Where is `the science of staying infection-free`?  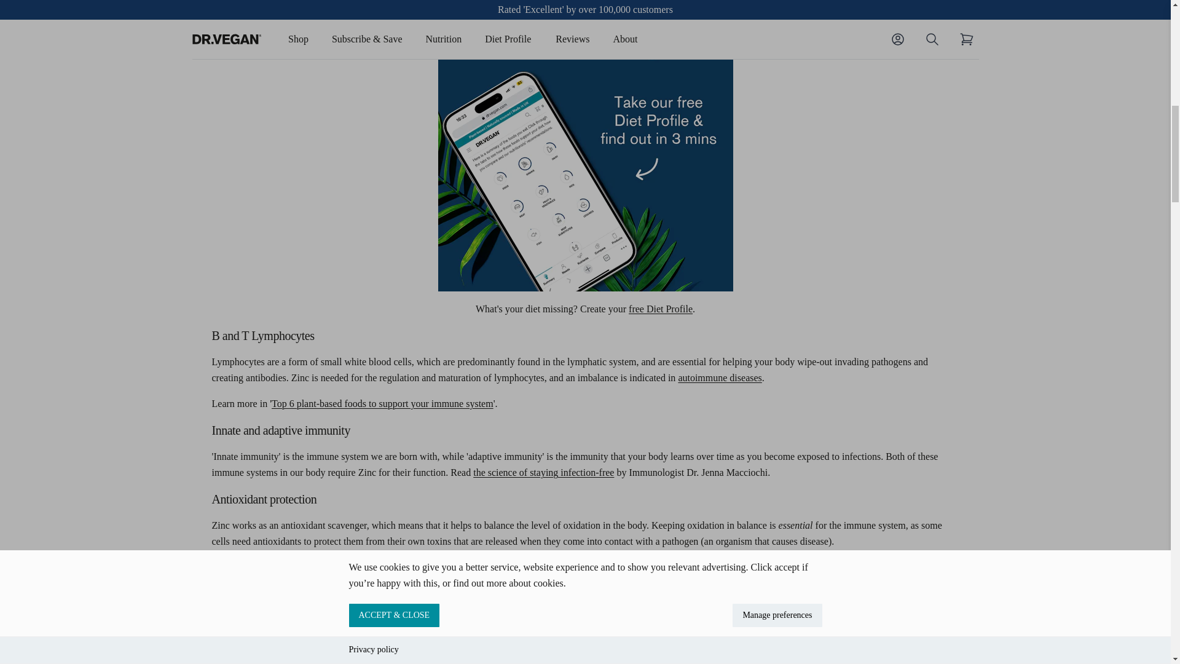
the science of staying infection-free is located at coordinates (543, 472).